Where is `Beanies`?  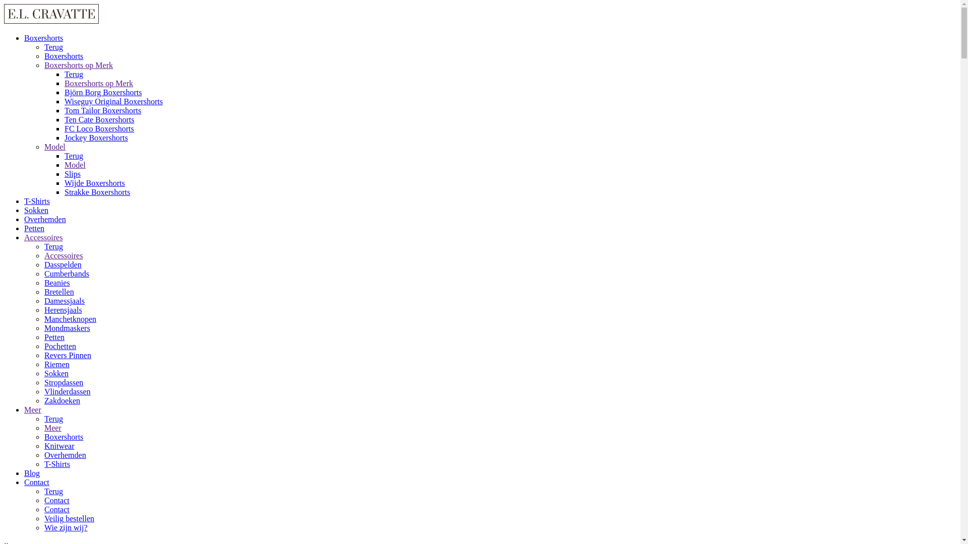 Beanies is located at coordinates (57, 283).